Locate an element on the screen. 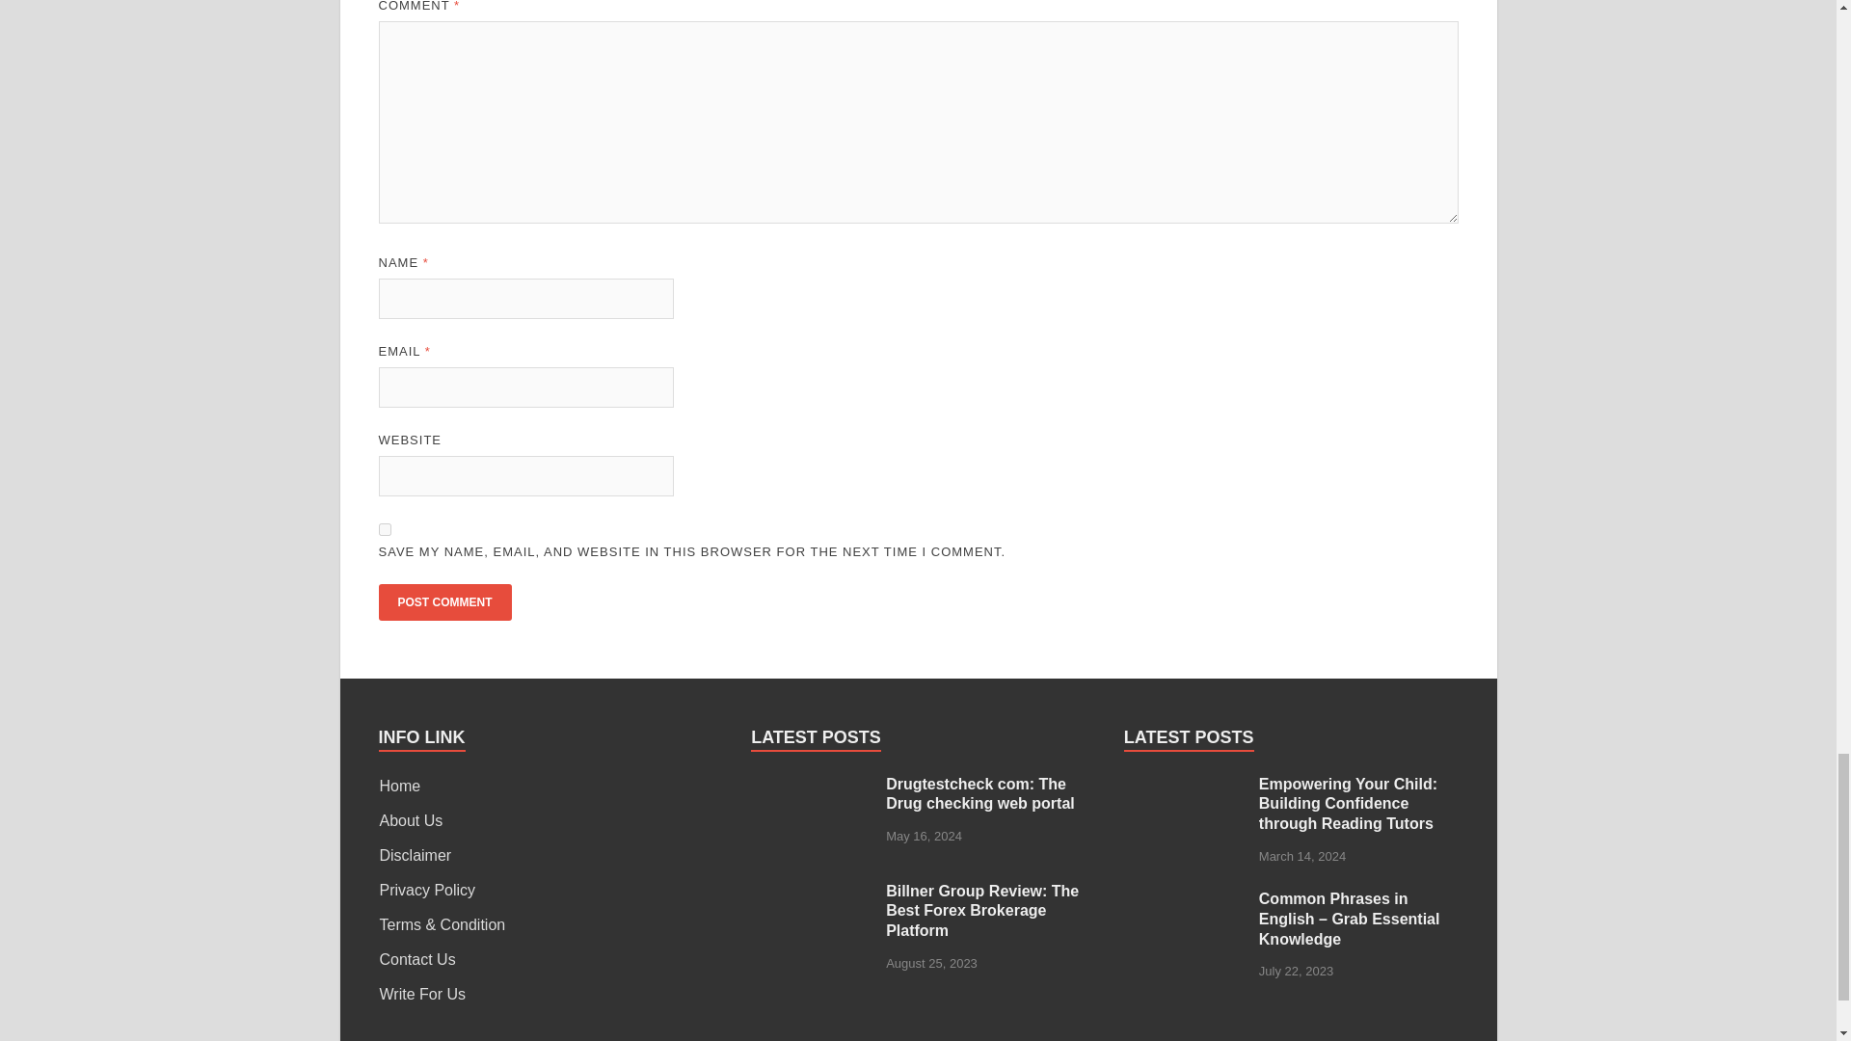  yes is located at coordinates (384, 530).